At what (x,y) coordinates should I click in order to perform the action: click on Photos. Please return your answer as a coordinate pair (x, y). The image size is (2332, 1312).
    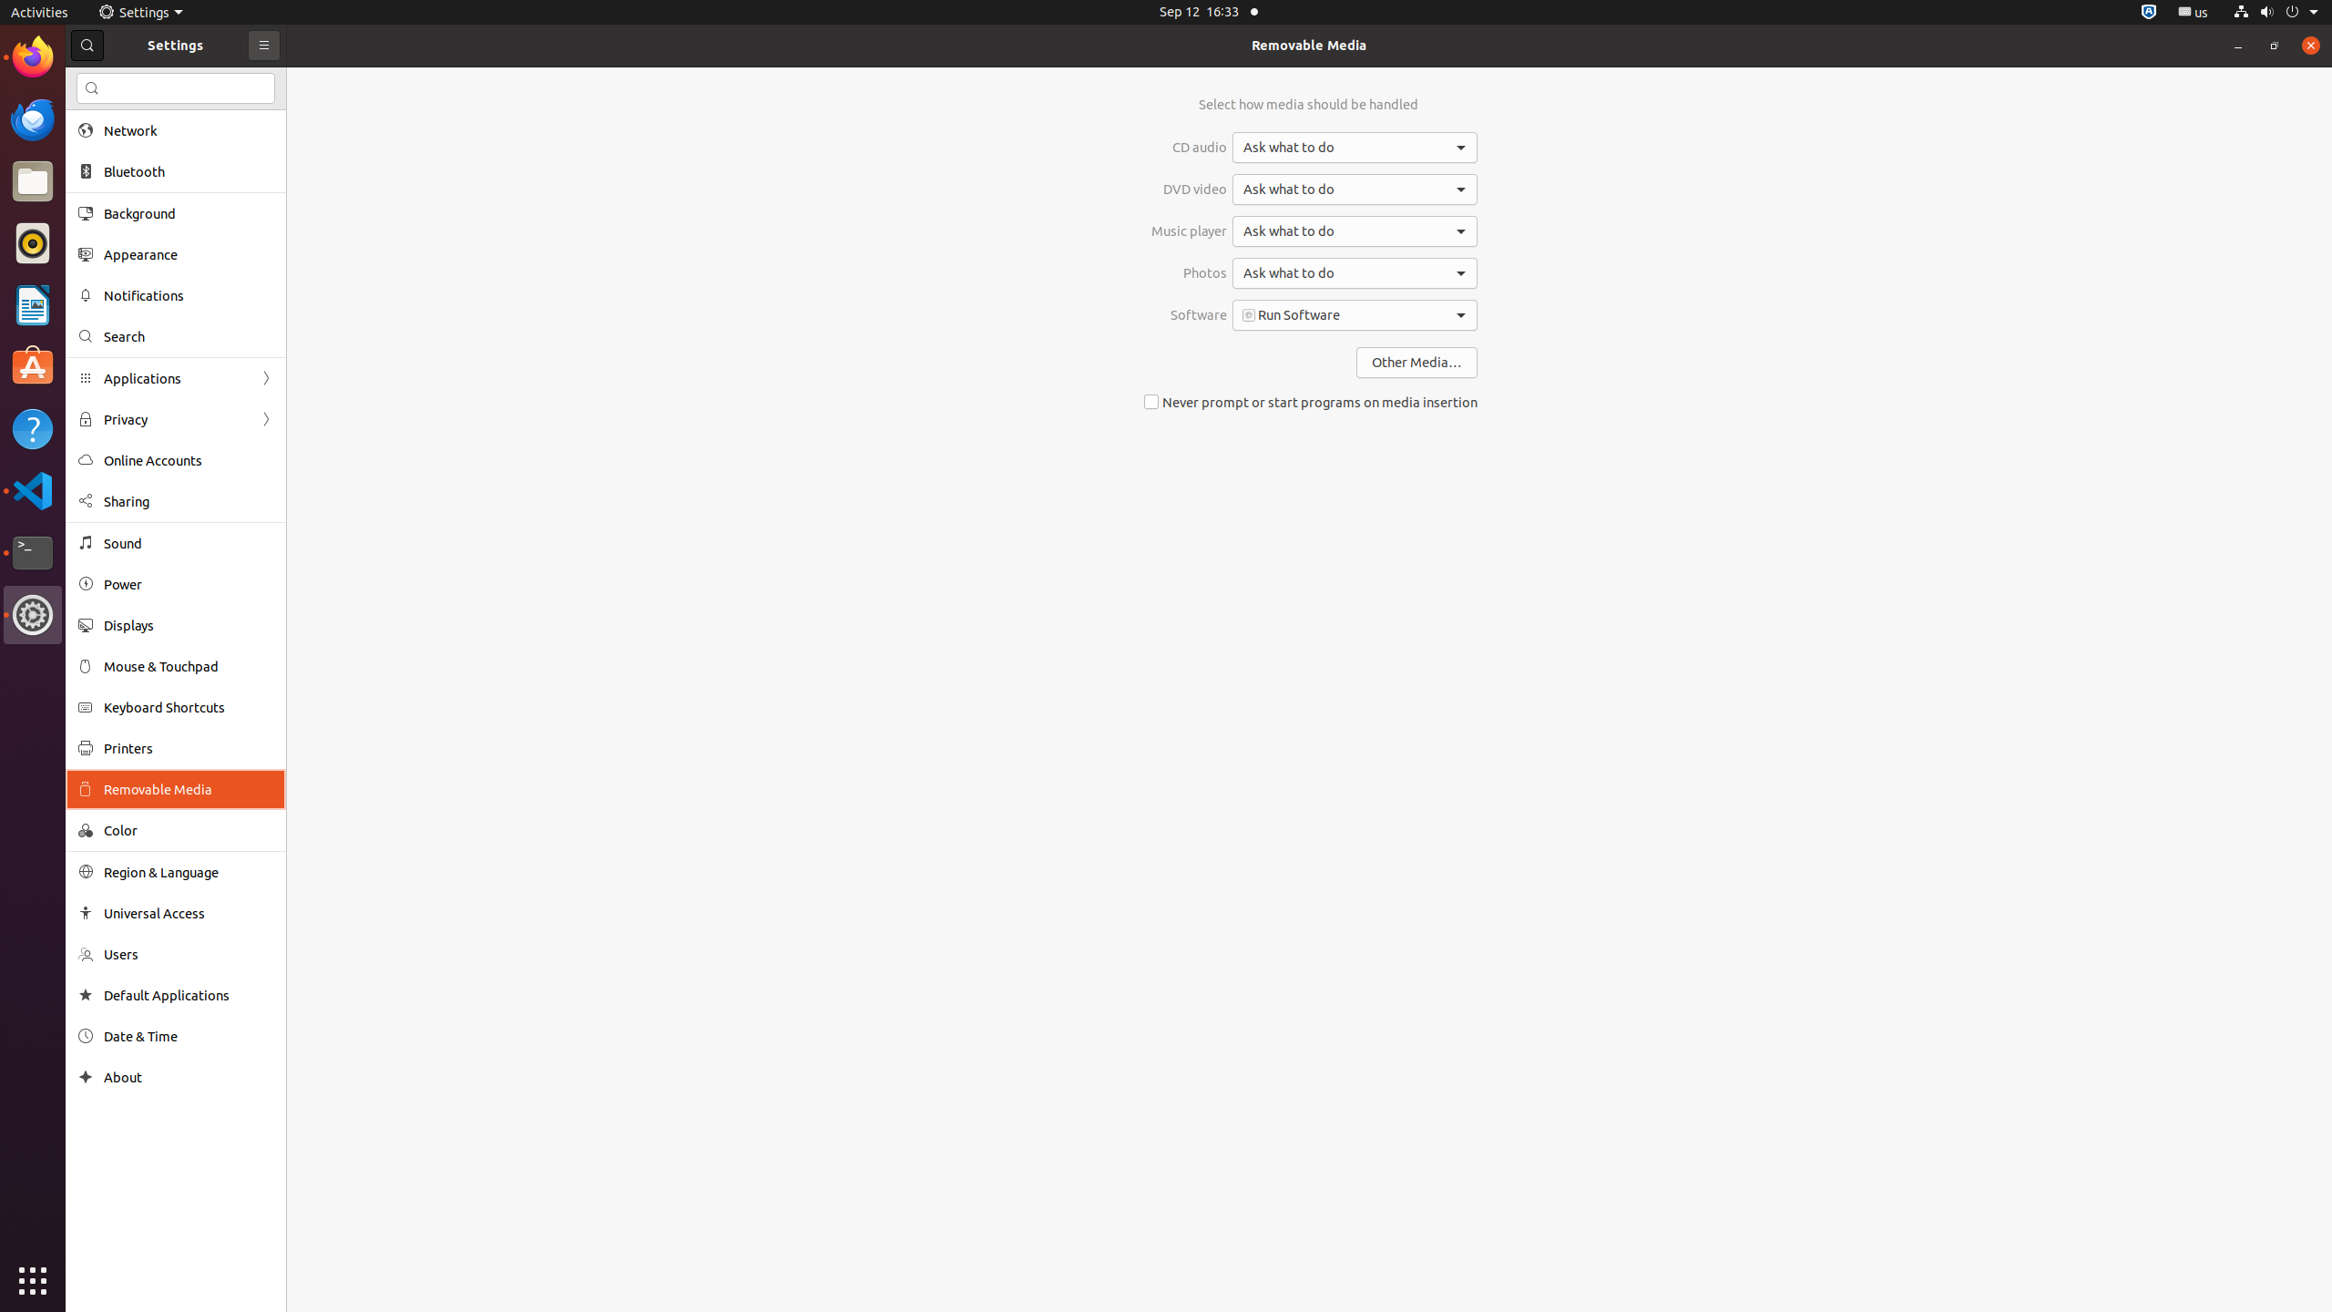
    Looking at the image, I should click on (1190, 273).